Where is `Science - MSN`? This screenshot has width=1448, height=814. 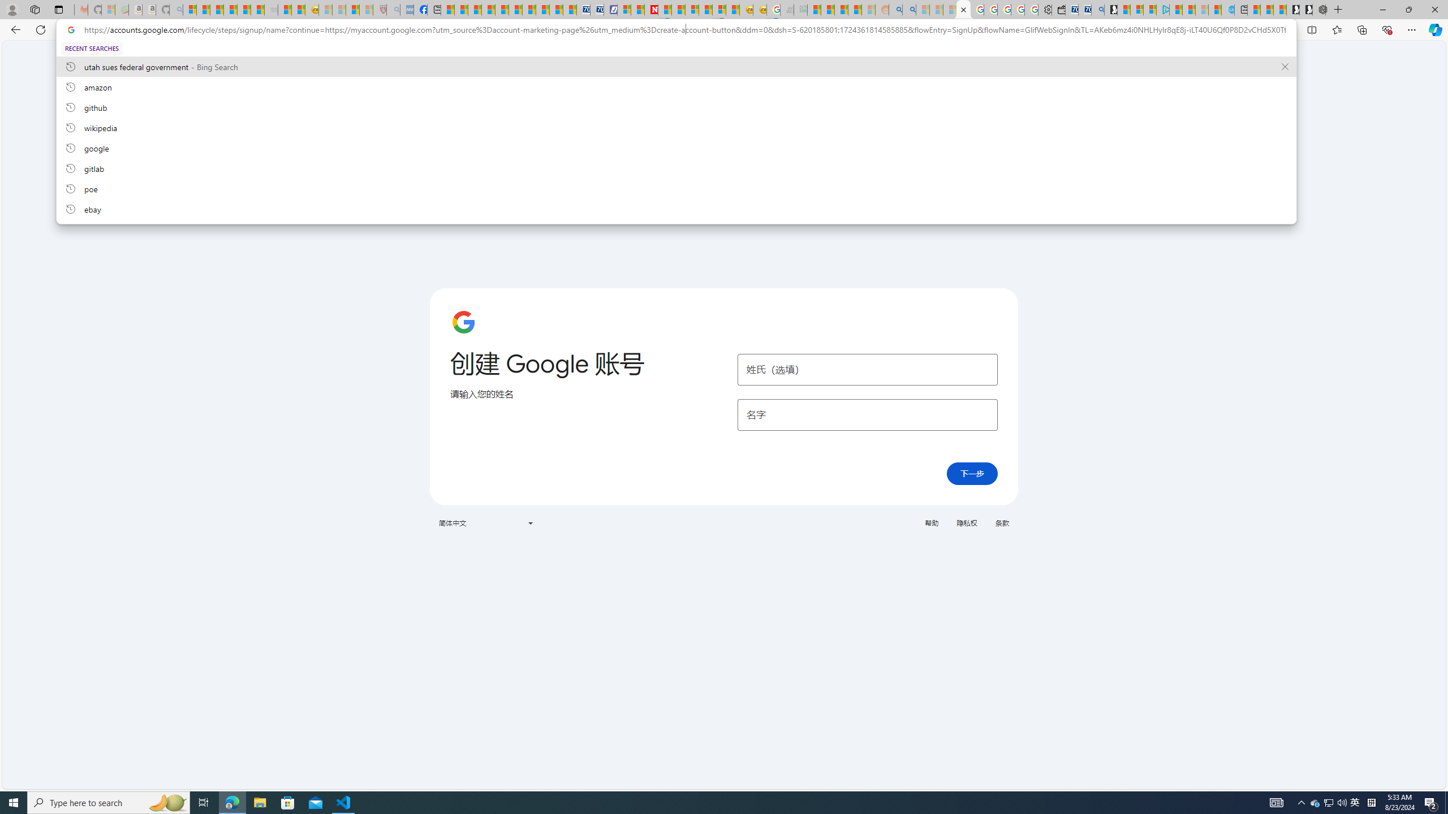 Science - MSN is located at coordinates (353, 10).